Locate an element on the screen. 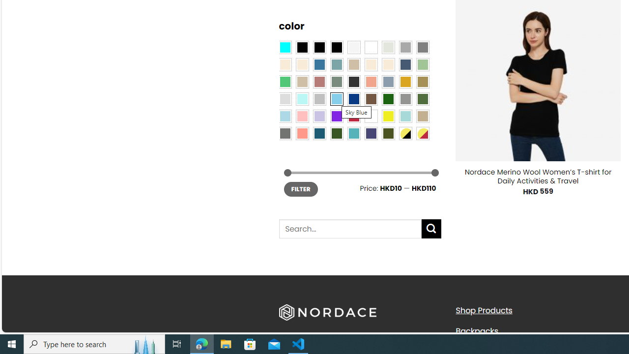 This screenshot has height=354, width=629. Search for: is located at coordinates (350, 229).